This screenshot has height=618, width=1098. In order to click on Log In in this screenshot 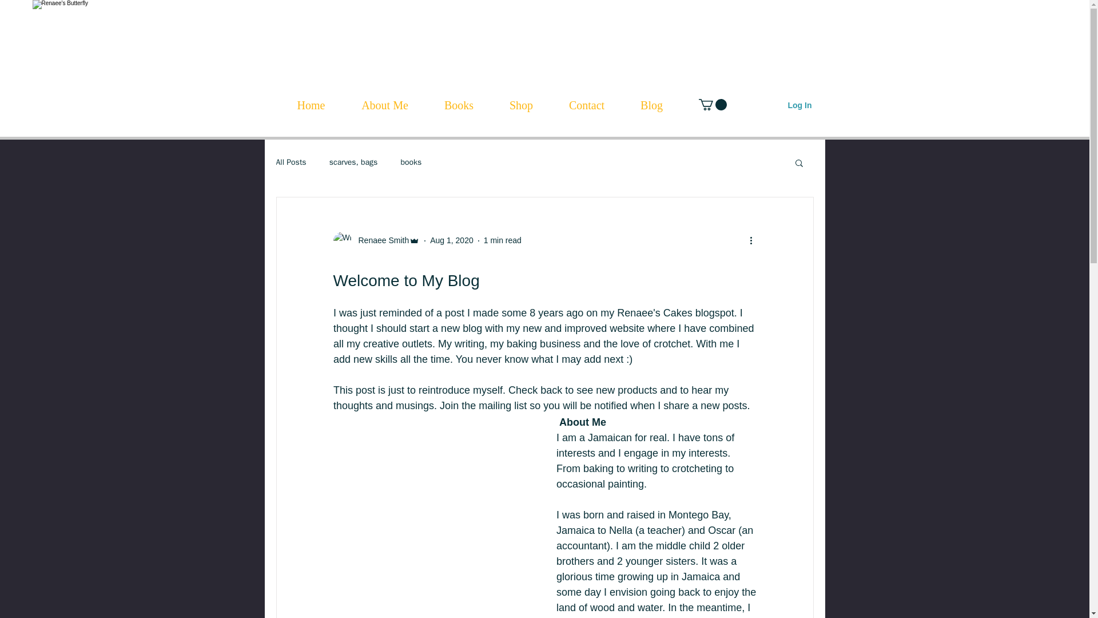, I will do `click(799, 105)`.